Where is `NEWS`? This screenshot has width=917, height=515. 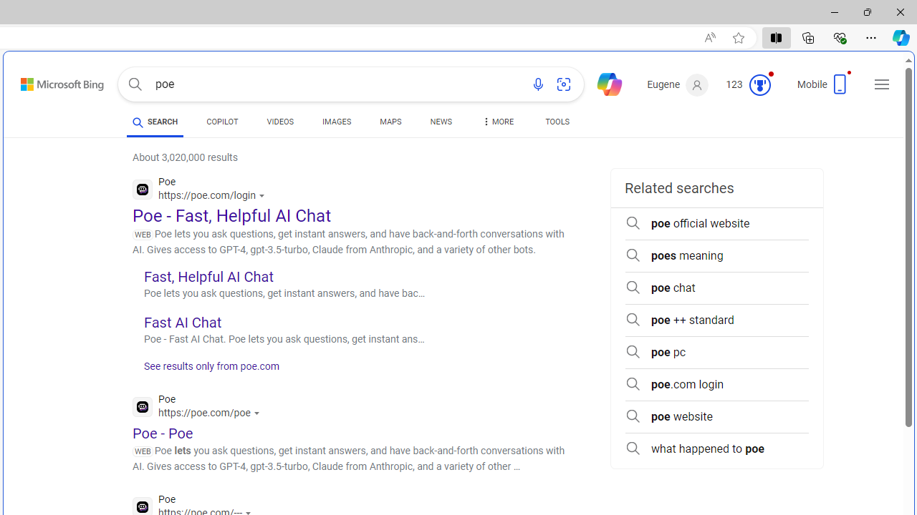
NEWS is located at coordinates (440, 124).